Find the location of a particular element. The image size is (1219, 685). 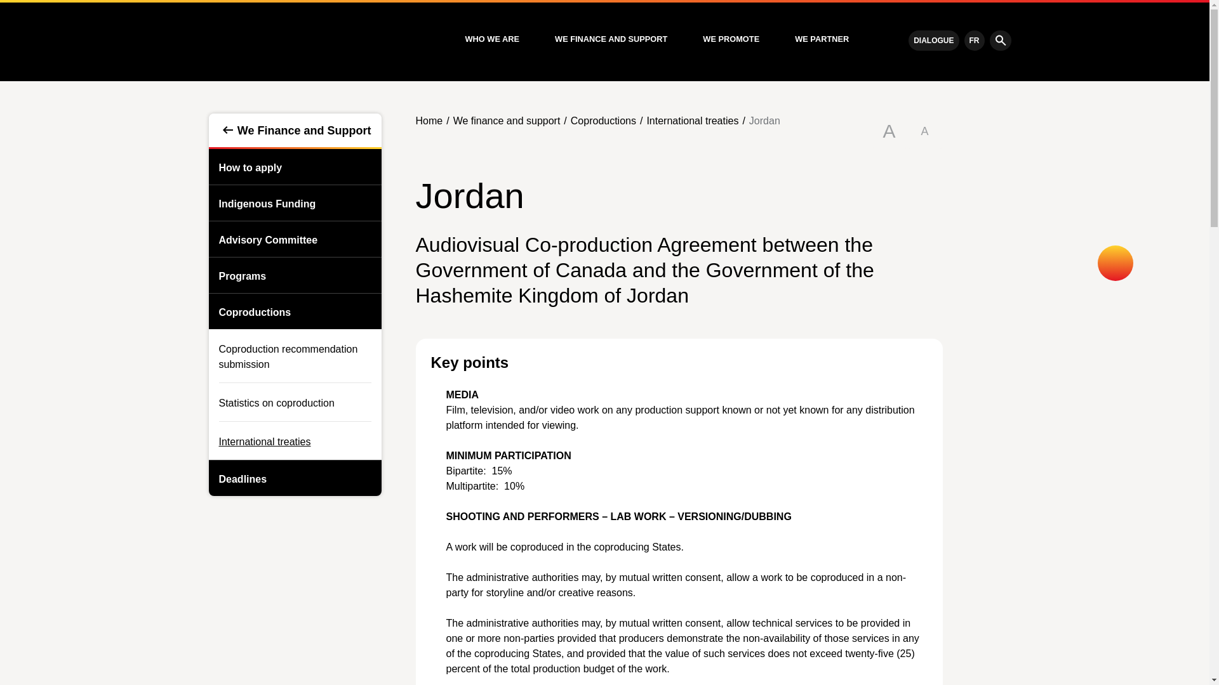

How to apply is located at coordinates (245, 166).